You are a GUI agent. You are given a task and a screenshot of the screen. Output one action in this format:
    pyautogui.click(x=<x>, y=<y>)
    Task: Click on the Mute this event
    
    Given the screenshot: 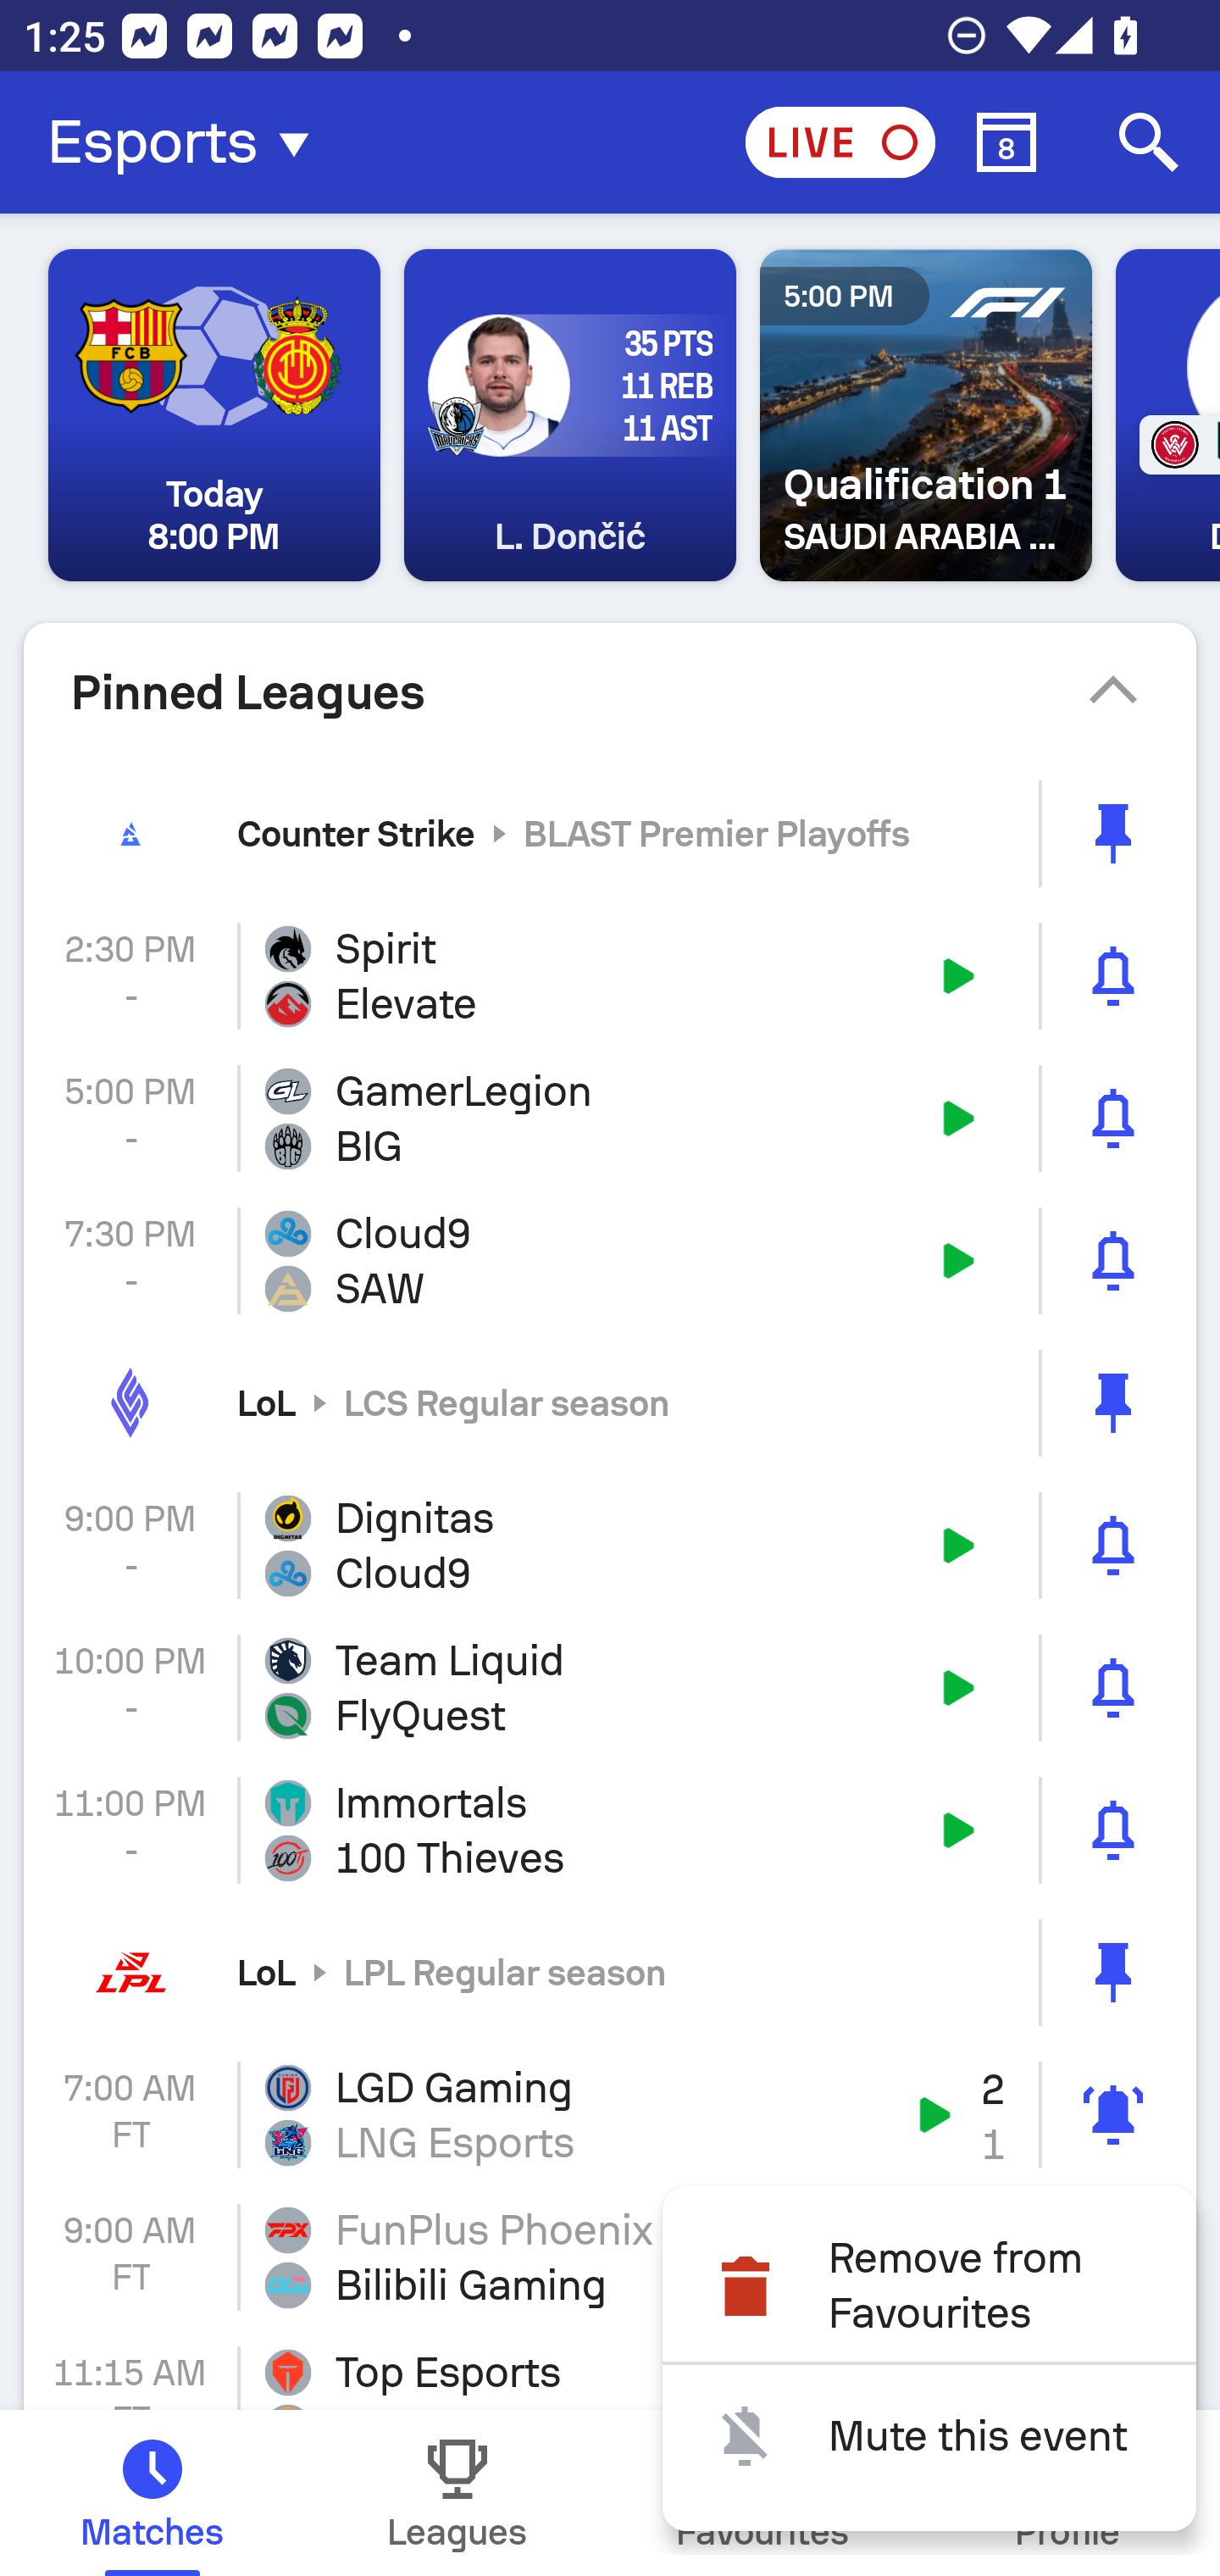 What is the action you would take?
    pyautogui.click(x=929, y=2435)
    